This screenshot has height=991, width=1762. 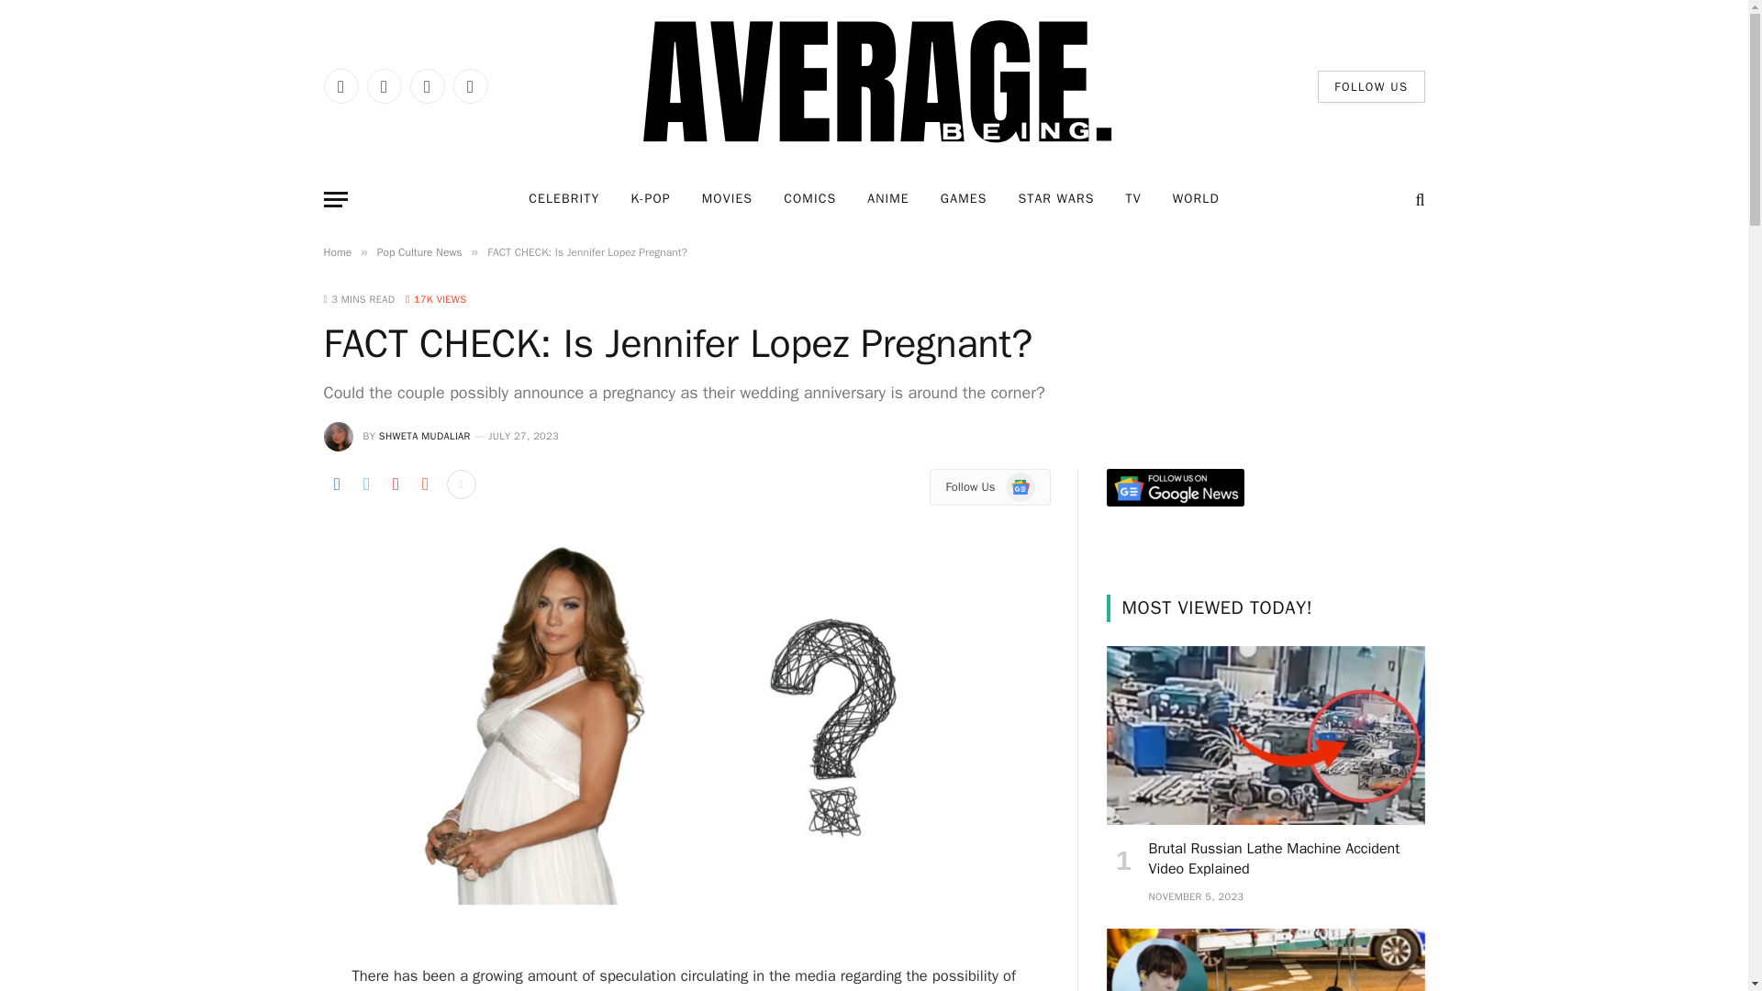 I want to click on GAMES, so click(x=964, y=199).